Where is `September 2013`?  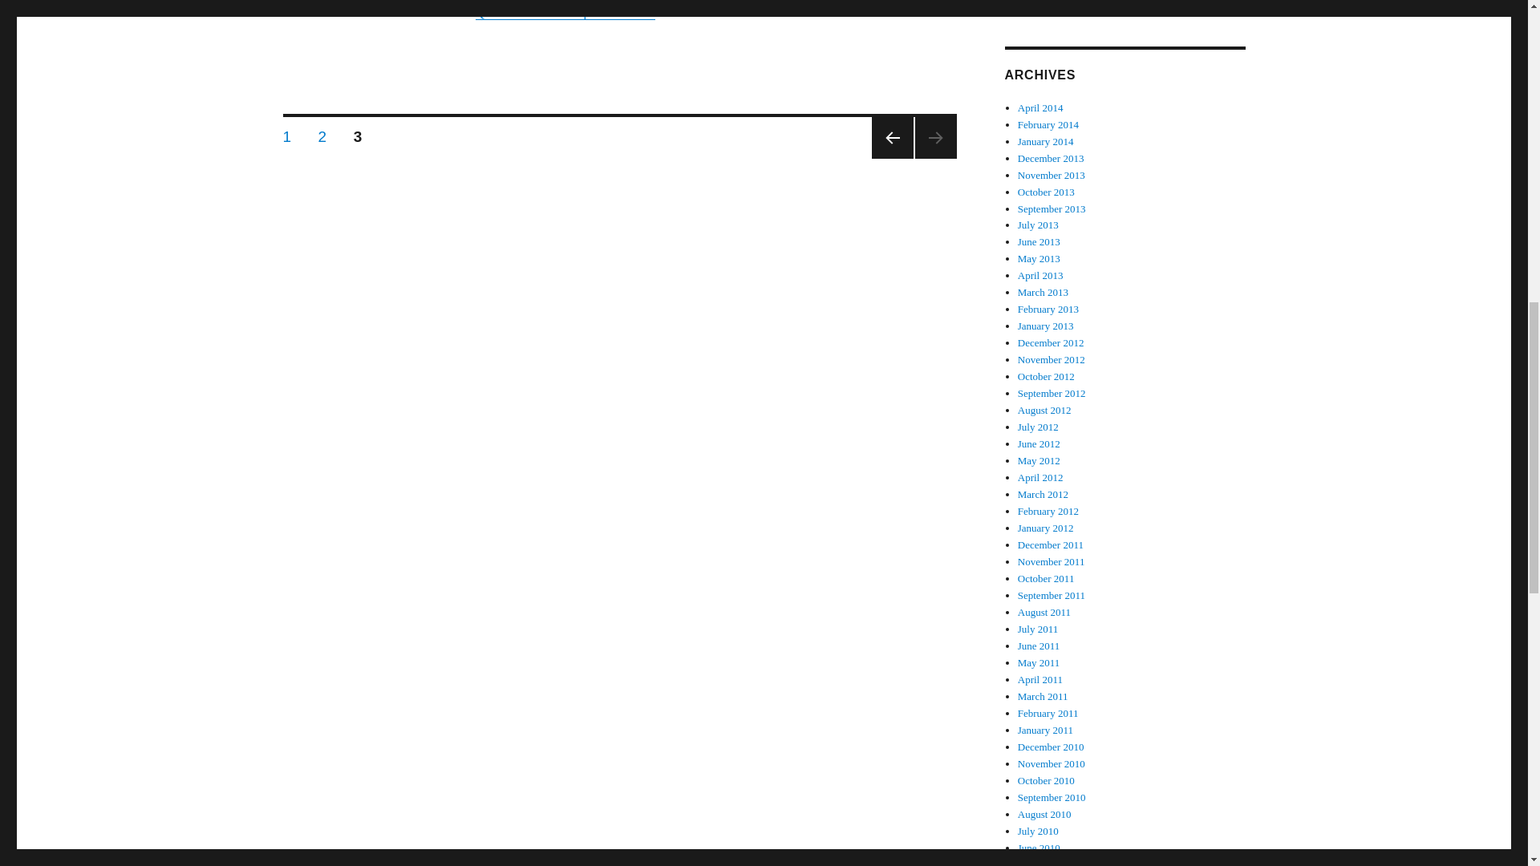 September 2013 is located at coordinates (1052, 207).